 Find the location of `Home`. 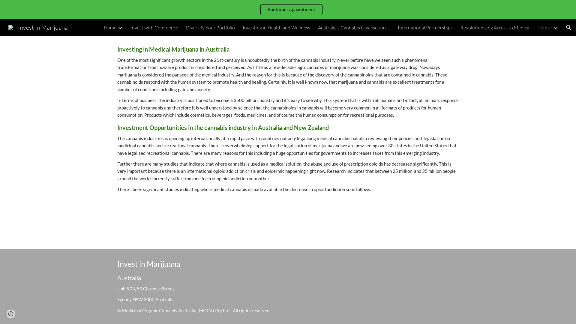

Home is located at coordinates (110, 28).